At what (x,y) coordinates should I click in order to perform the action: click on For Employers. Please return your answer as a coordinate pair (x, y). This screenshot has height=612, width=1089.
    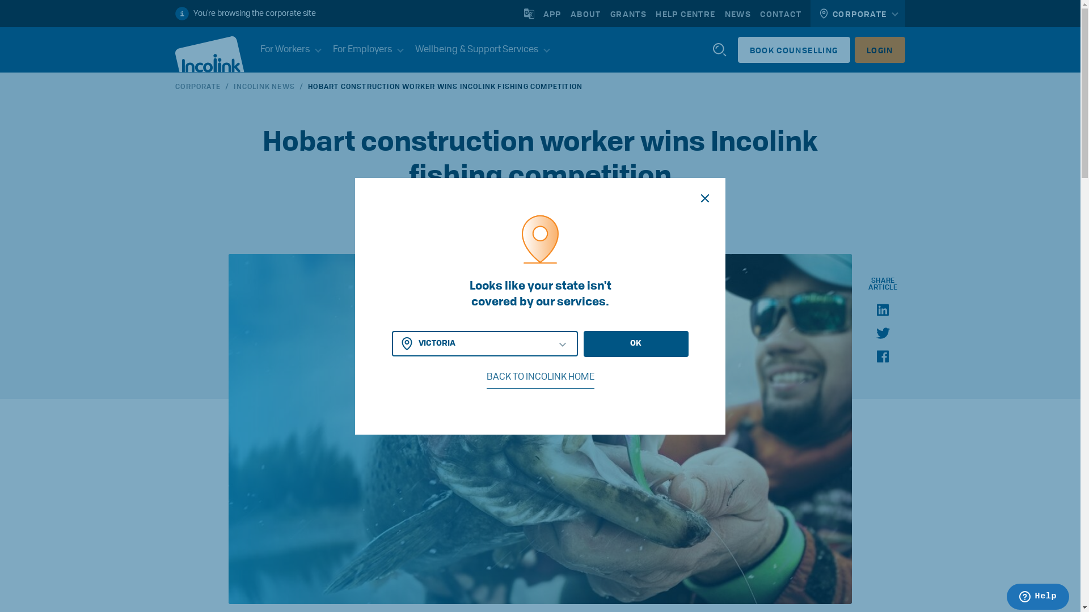
    Looking at the image, I should click on (363, 50).